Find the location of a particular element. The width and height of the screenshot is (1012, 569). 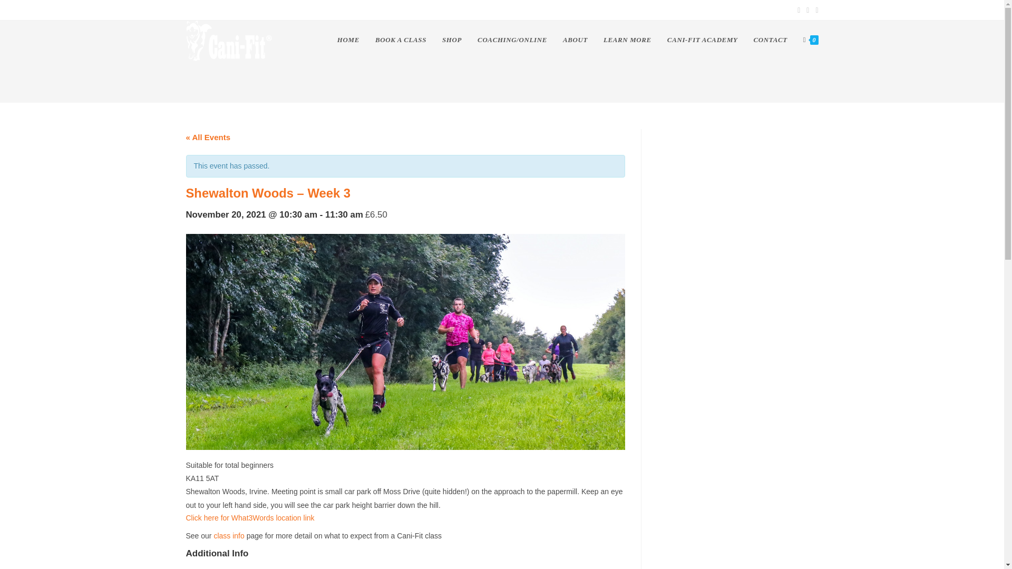

HOME is located at coordinates (348, 40).